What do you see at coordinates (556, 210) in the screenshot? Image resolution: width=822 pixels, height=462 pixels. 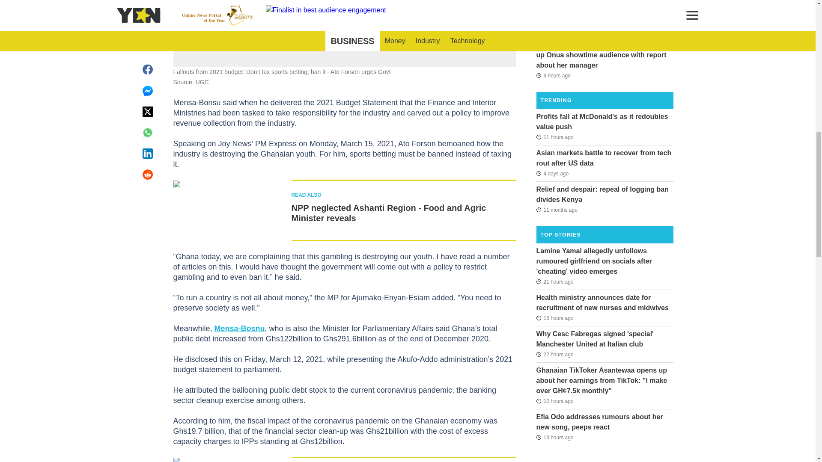 I see `2023-08-07T03:05:06Z` at bounding box center [556, 210].